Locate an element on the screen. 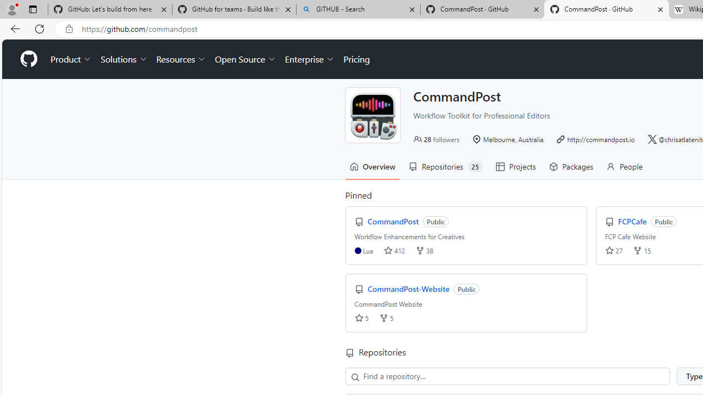 The image size is (703, 395). GITHUB - Search is located at coordinates (358, 10).